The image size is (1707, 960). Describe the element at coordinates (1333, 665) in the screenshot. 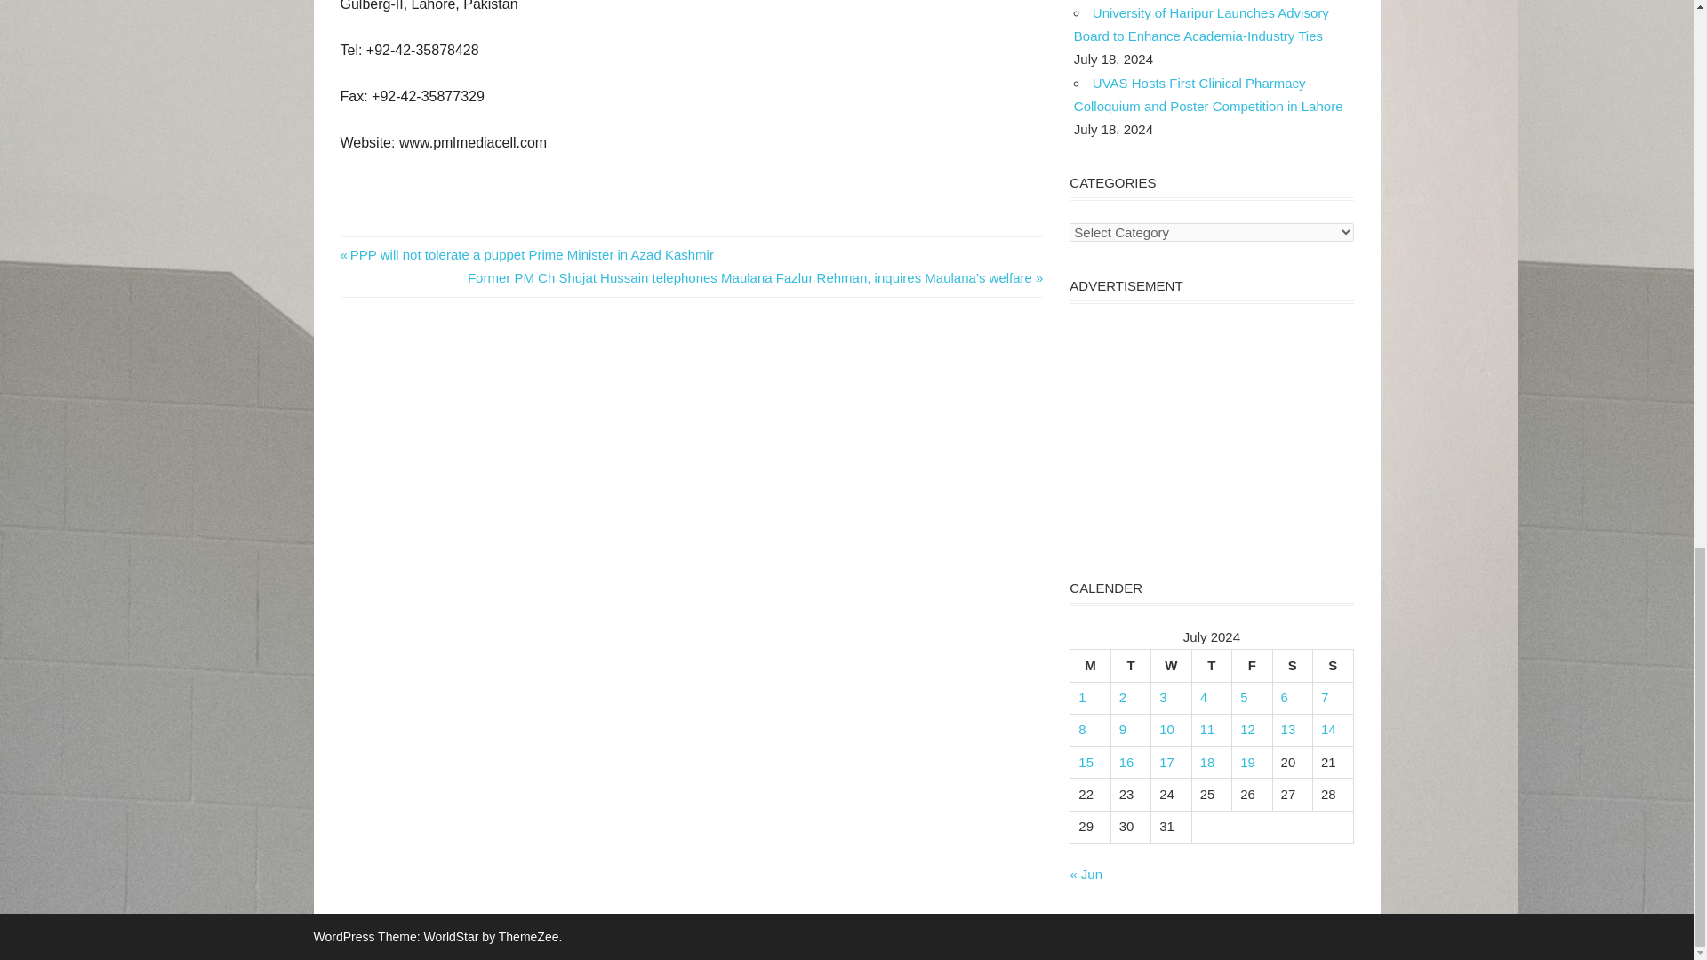

I see `Sunday` at that location.